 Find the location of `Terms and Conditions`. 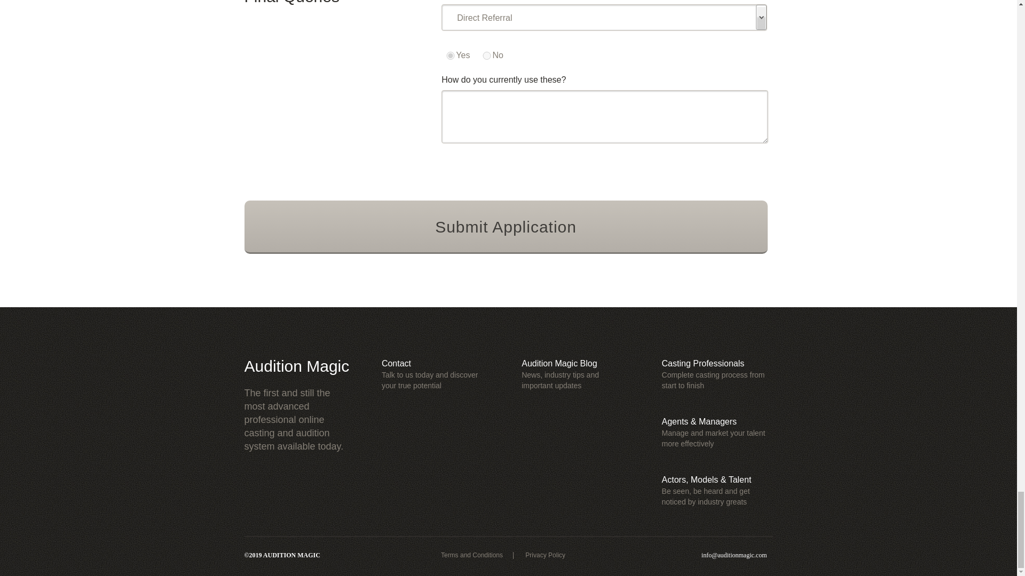

Terms and Conditions is located at coordinates (472, 555).